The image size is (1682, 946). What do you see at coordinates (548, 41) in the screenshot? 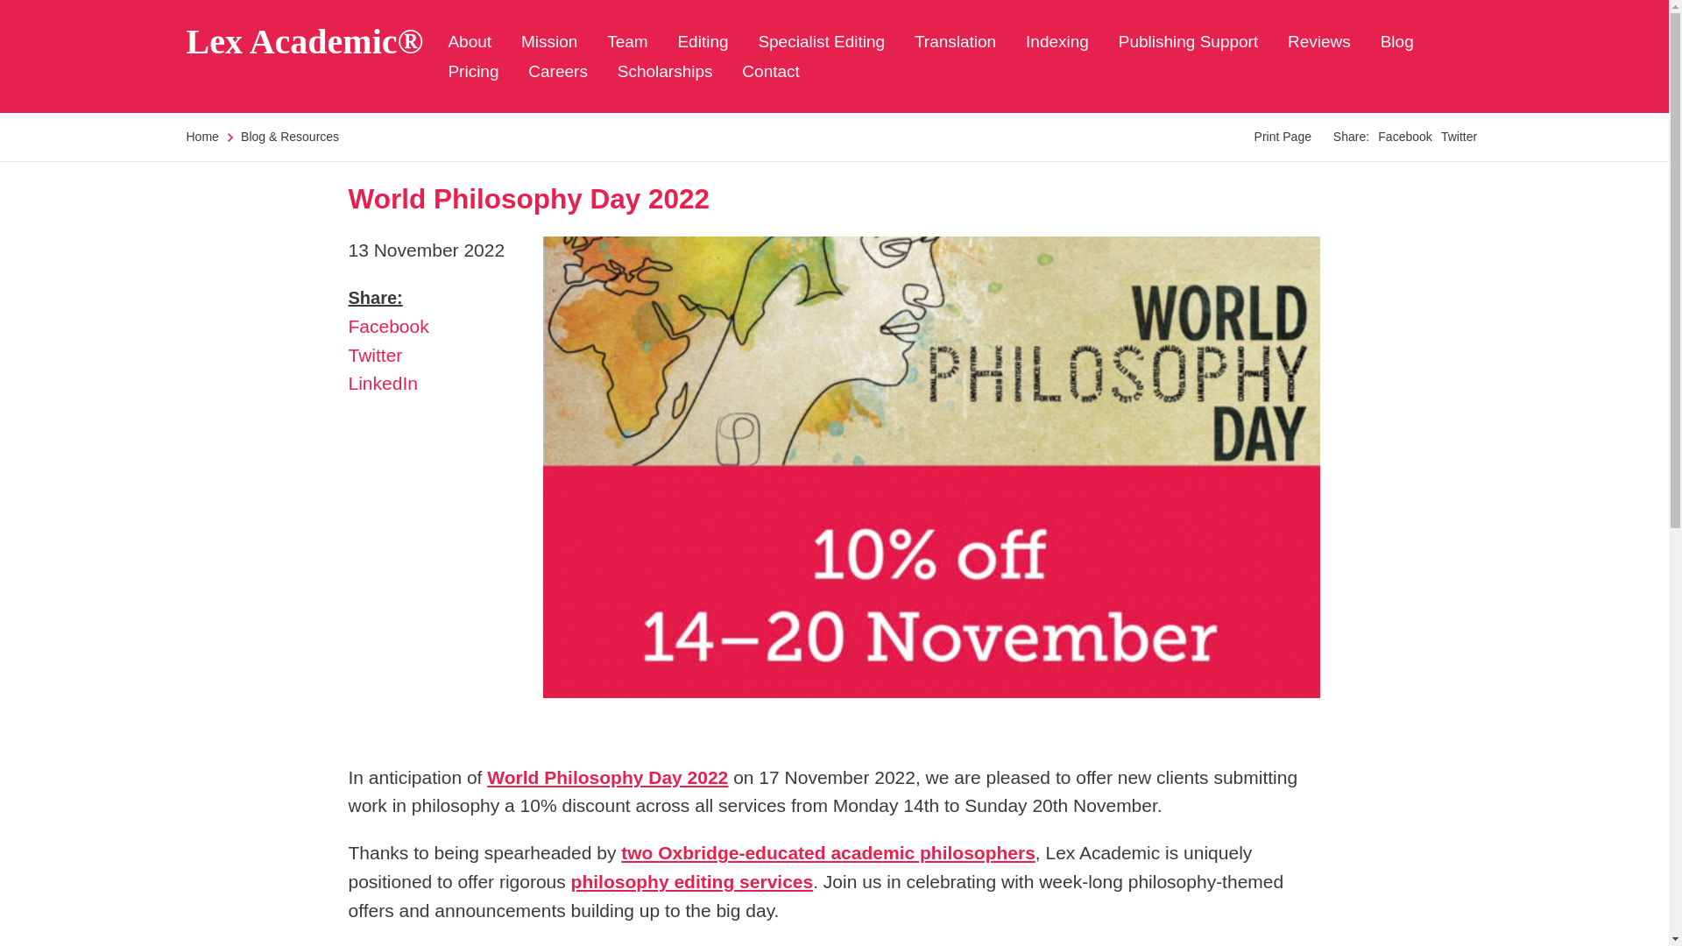
I see `Mission` at bounding box center [548, 41].